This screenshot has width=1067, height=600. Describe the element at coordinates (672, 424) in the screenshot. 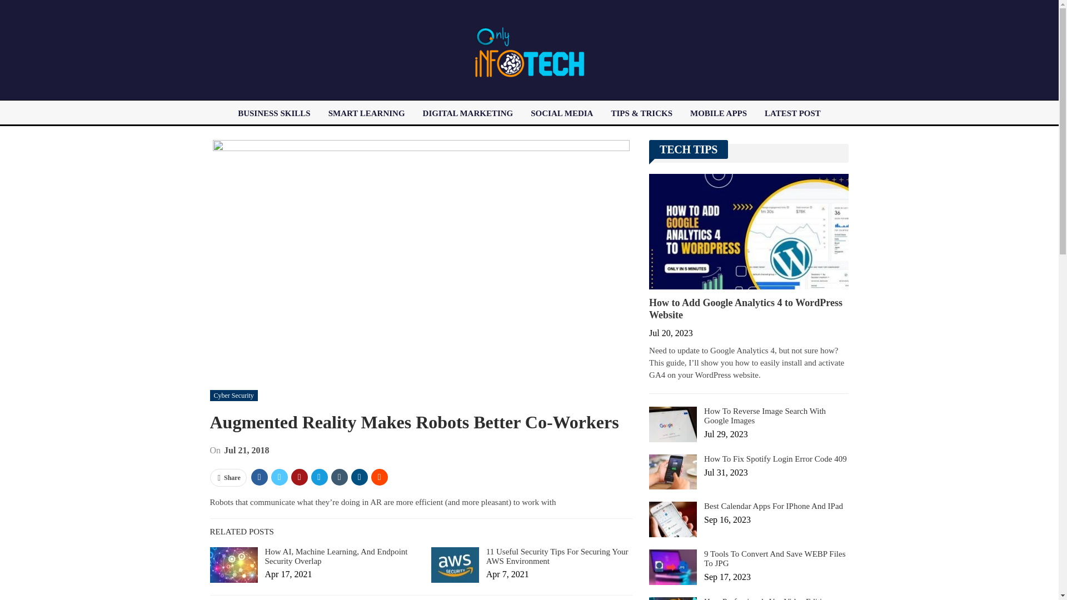

I see `How to Reverse Image Search With Google Images` at that location.